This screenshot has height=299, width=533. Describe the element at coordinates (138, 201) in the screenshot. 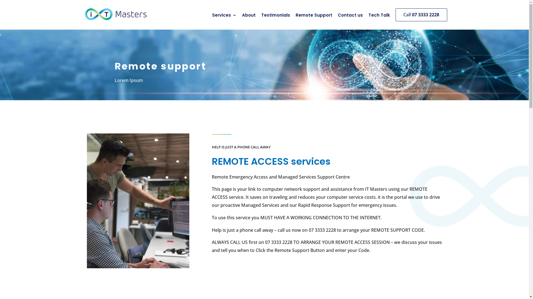

I see `remote-IT-support-in-Brisabne` at that location.